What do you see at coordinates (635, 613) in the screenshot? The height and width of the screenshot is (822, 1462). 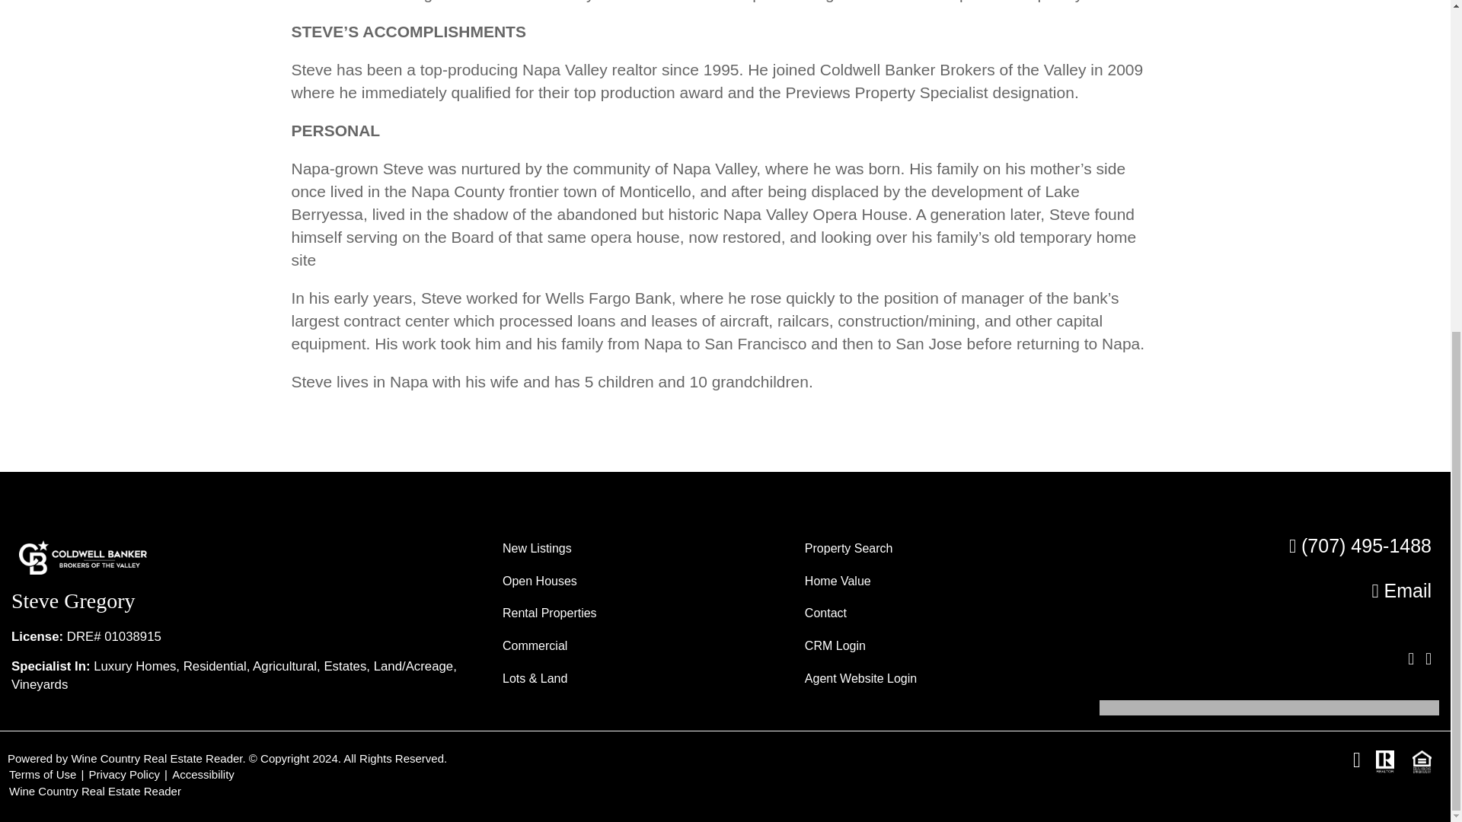 I see `Rental Properties` at bounding box center [635, 613].